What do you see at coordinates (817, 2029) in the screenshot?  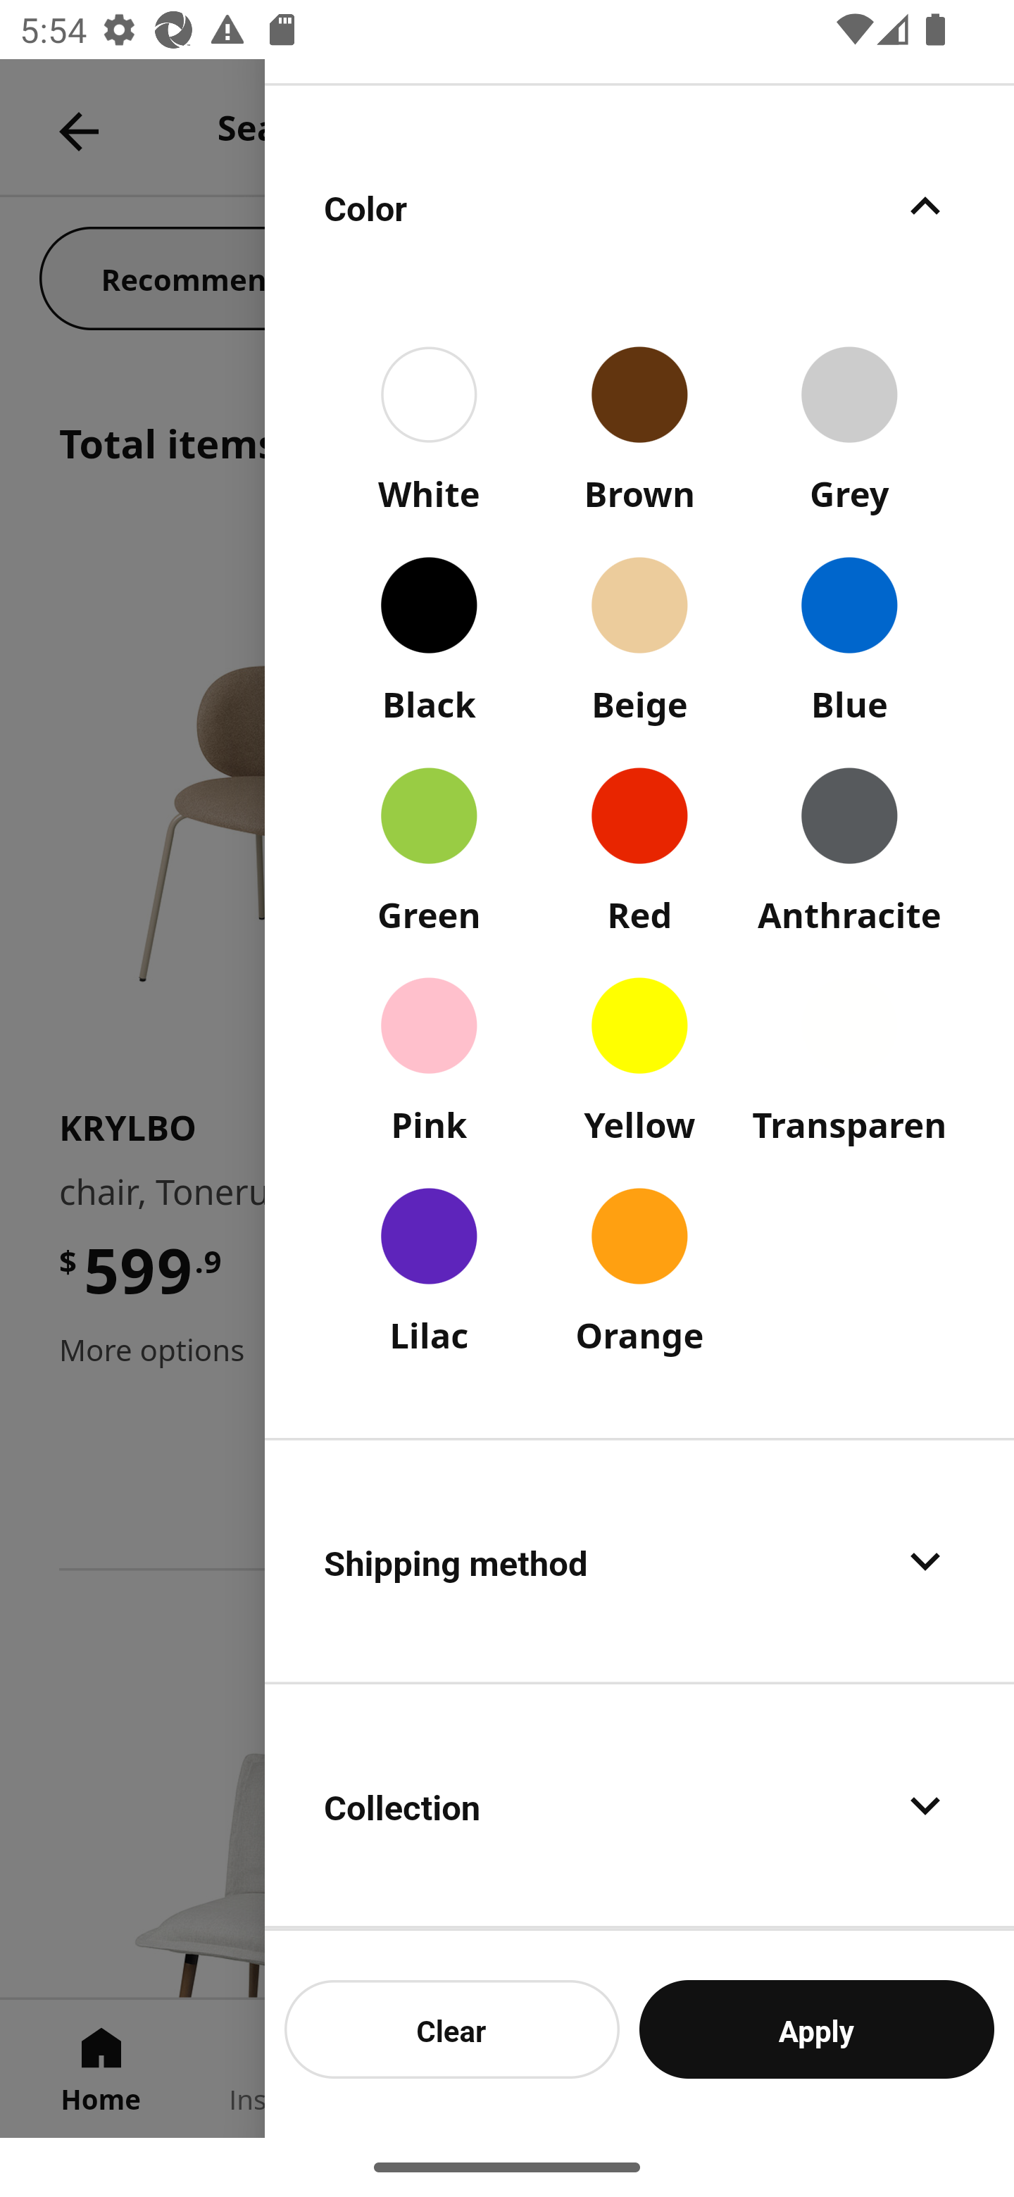 I see `Apply` at bounding box center [817, 2029].